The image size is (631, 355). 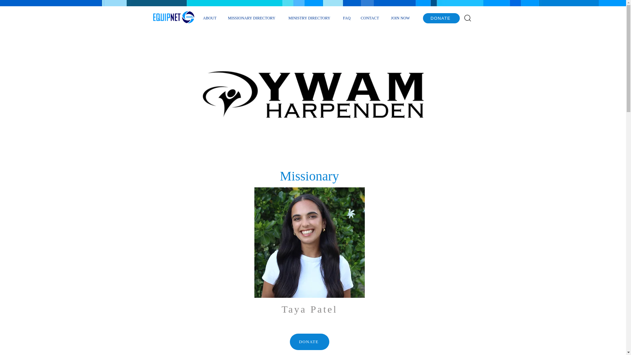 I want to click on MISSIONARY DIRECTORY, so click(x=253, y=18).